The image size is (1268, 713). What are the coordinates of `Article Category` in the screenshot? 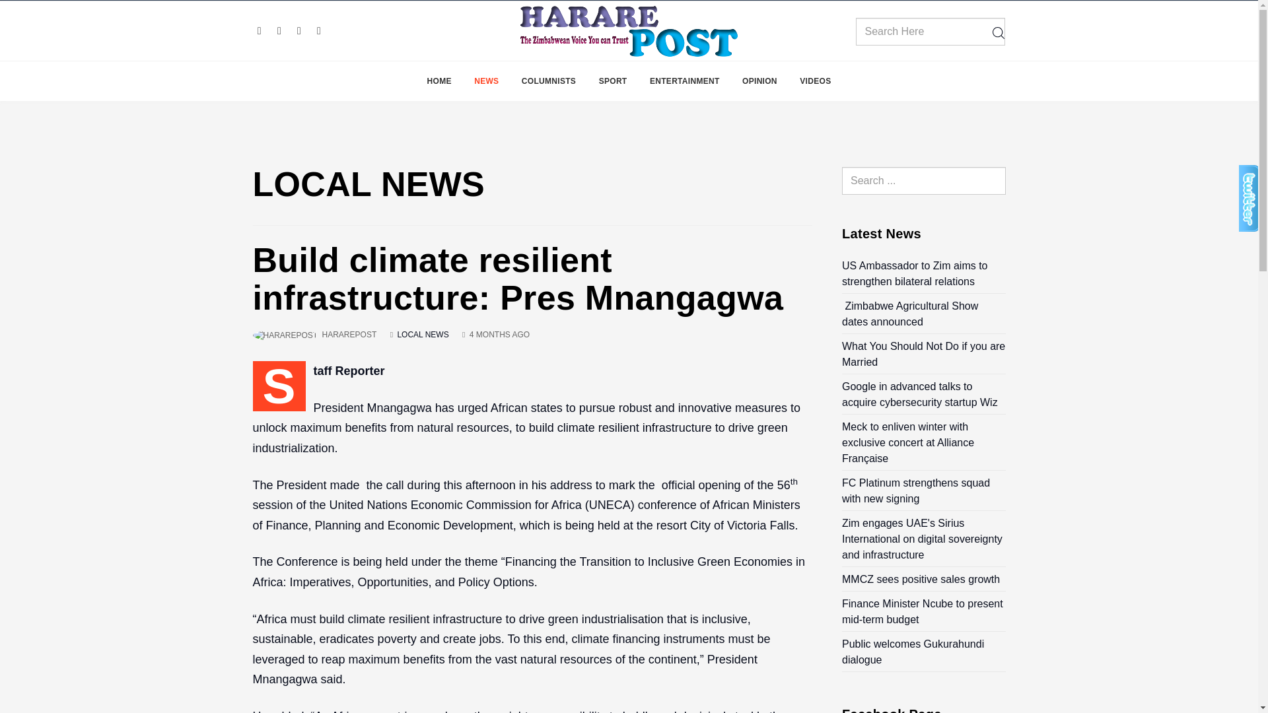 It's located at (423, 335).